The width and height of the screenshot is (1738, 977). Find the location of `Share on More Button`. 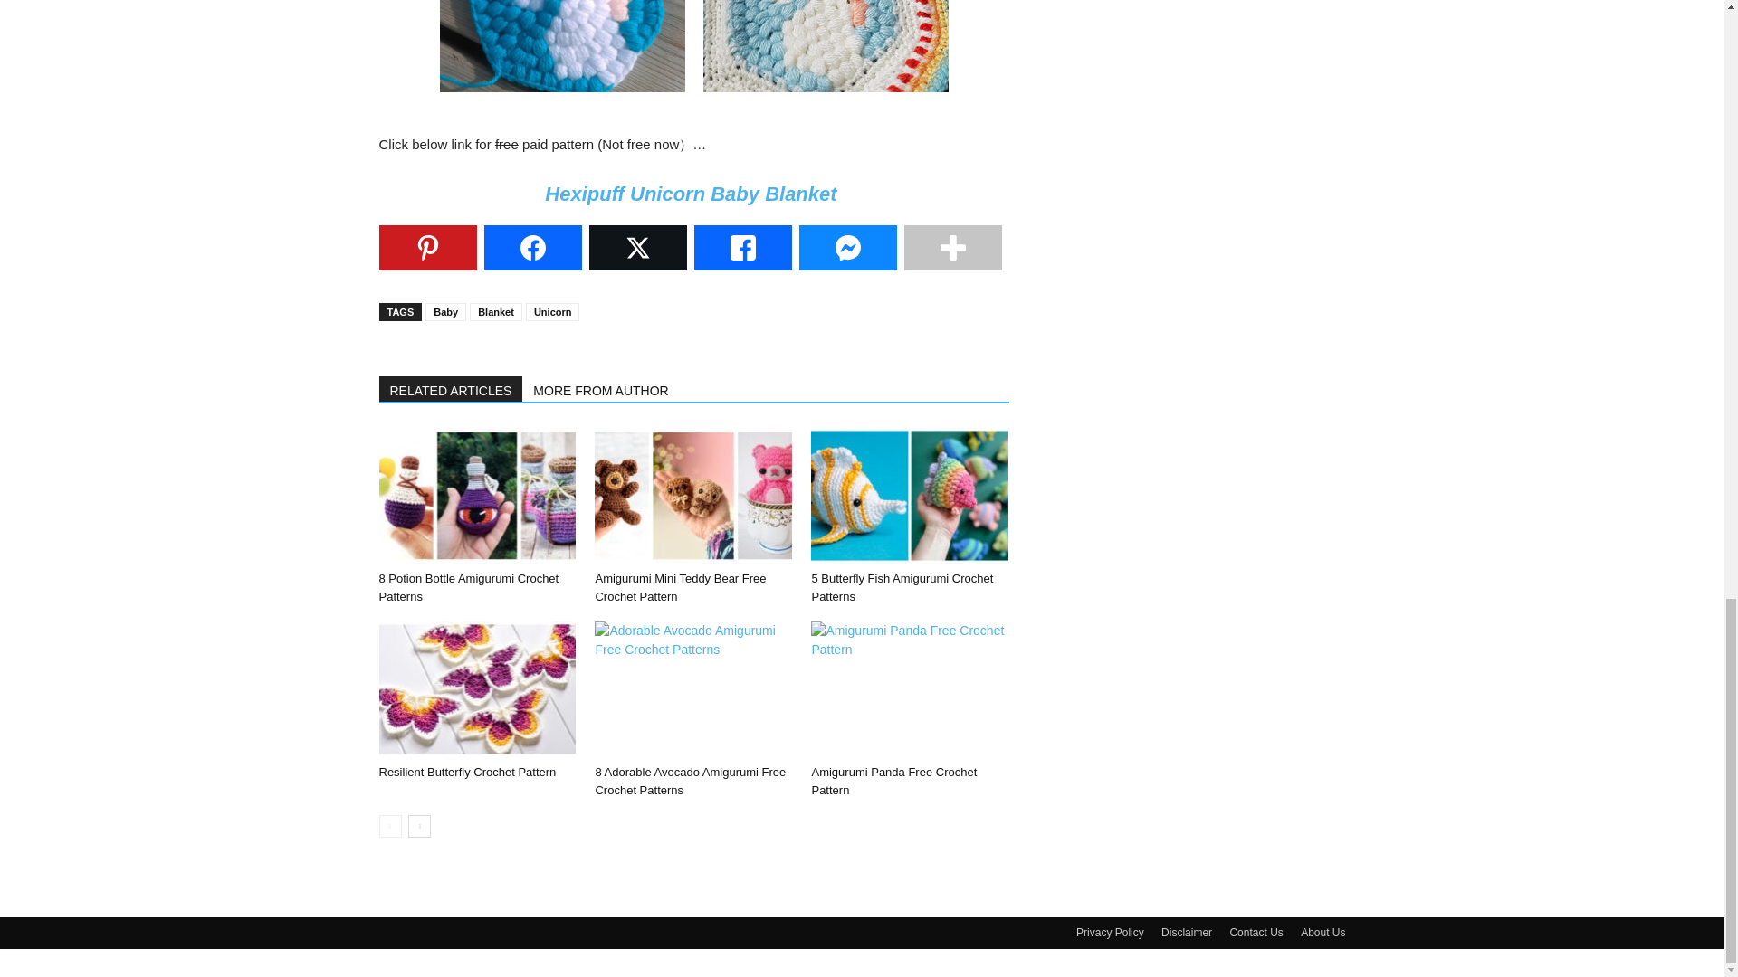

Share on More Button is located at coordinates (952, 248).